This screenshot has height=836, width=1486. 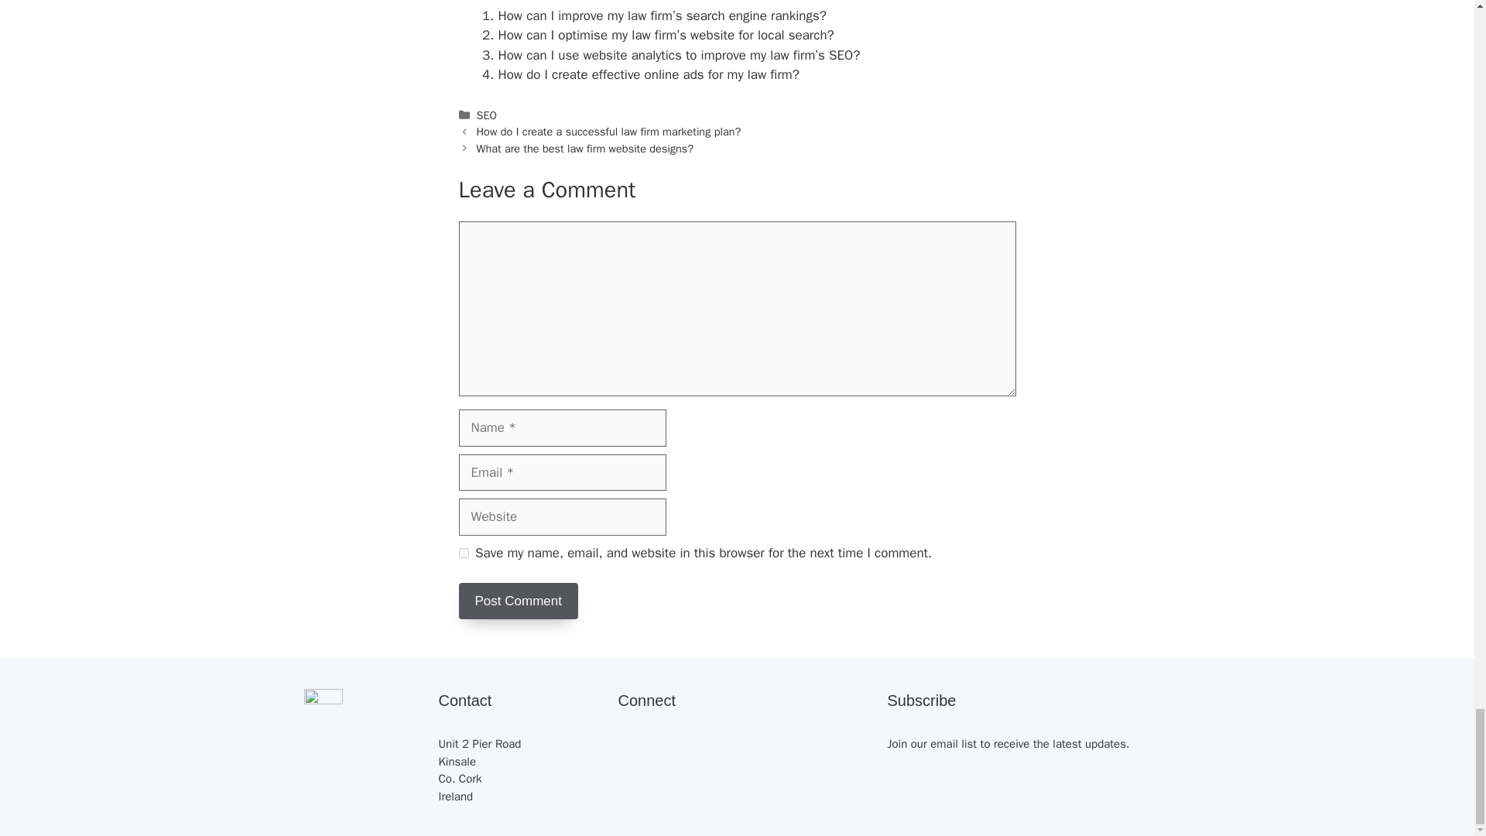 What do you see at coordinates (609, 132) in the screenshot?
I see `Previous` at bounding box center [609, 132].